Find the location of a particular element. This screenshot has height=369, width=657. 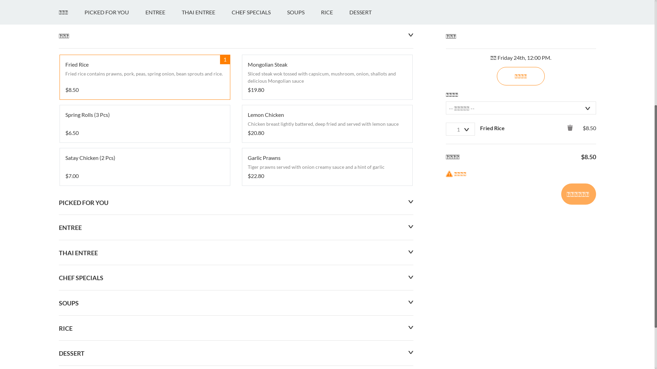

Spring Rolls (3 Pcs)
$6.50 is located at coordinates (144, 299).